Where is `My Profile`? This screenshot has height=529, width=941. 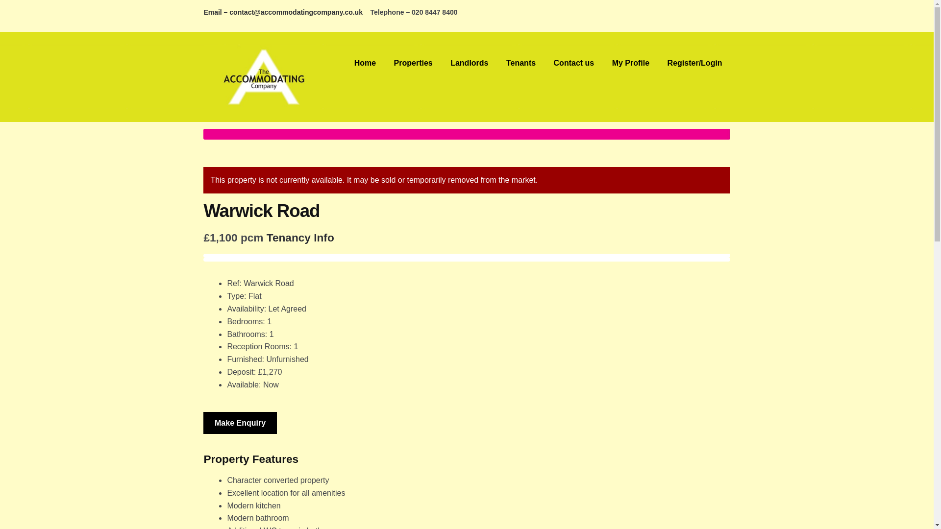 My Profile is located at coordinates (630, 63).